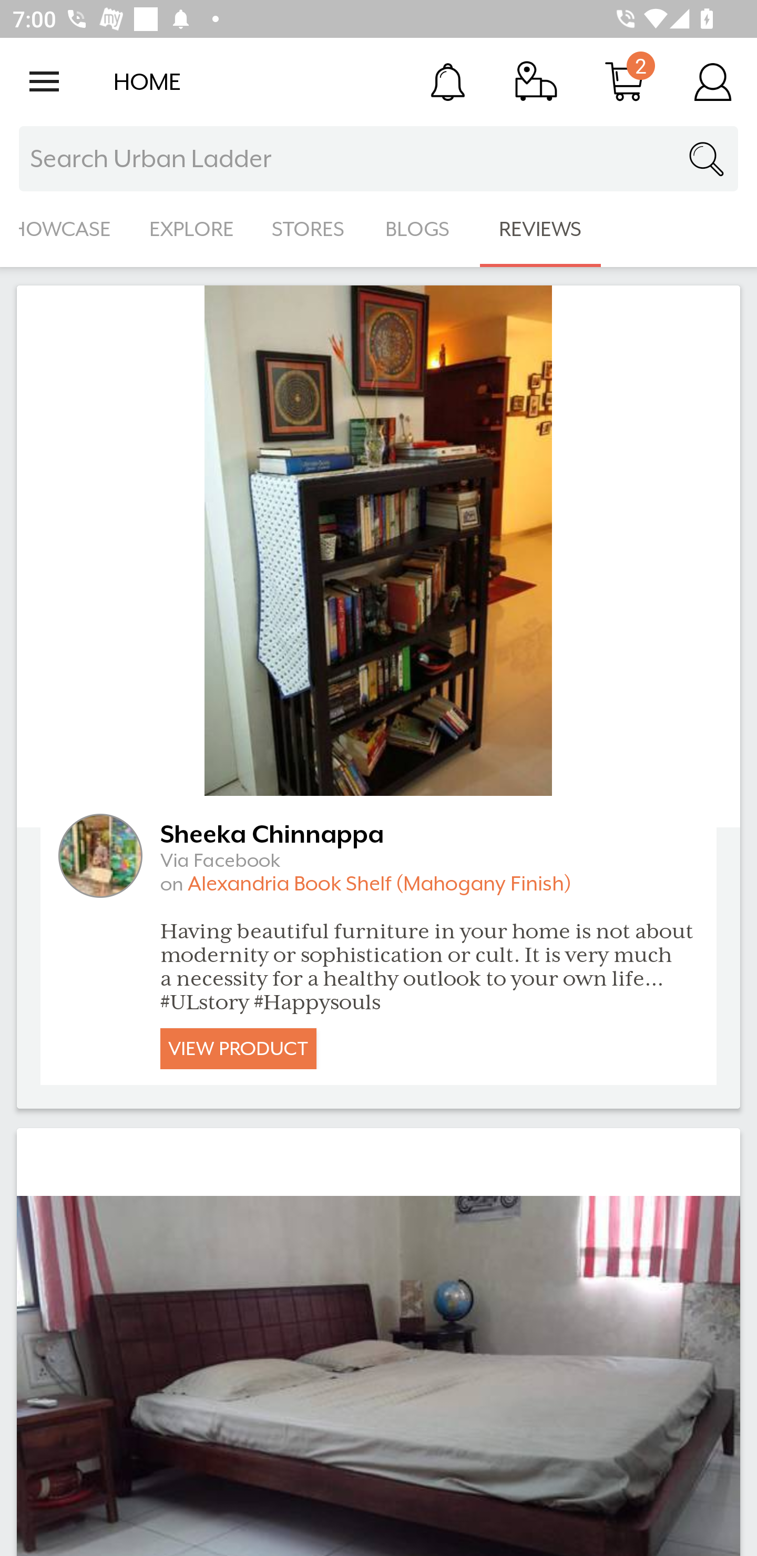 The image size is (757, 1556). Describe the element at coordinates (713, 81) in the screenshot. I see `Account Details` at that location.